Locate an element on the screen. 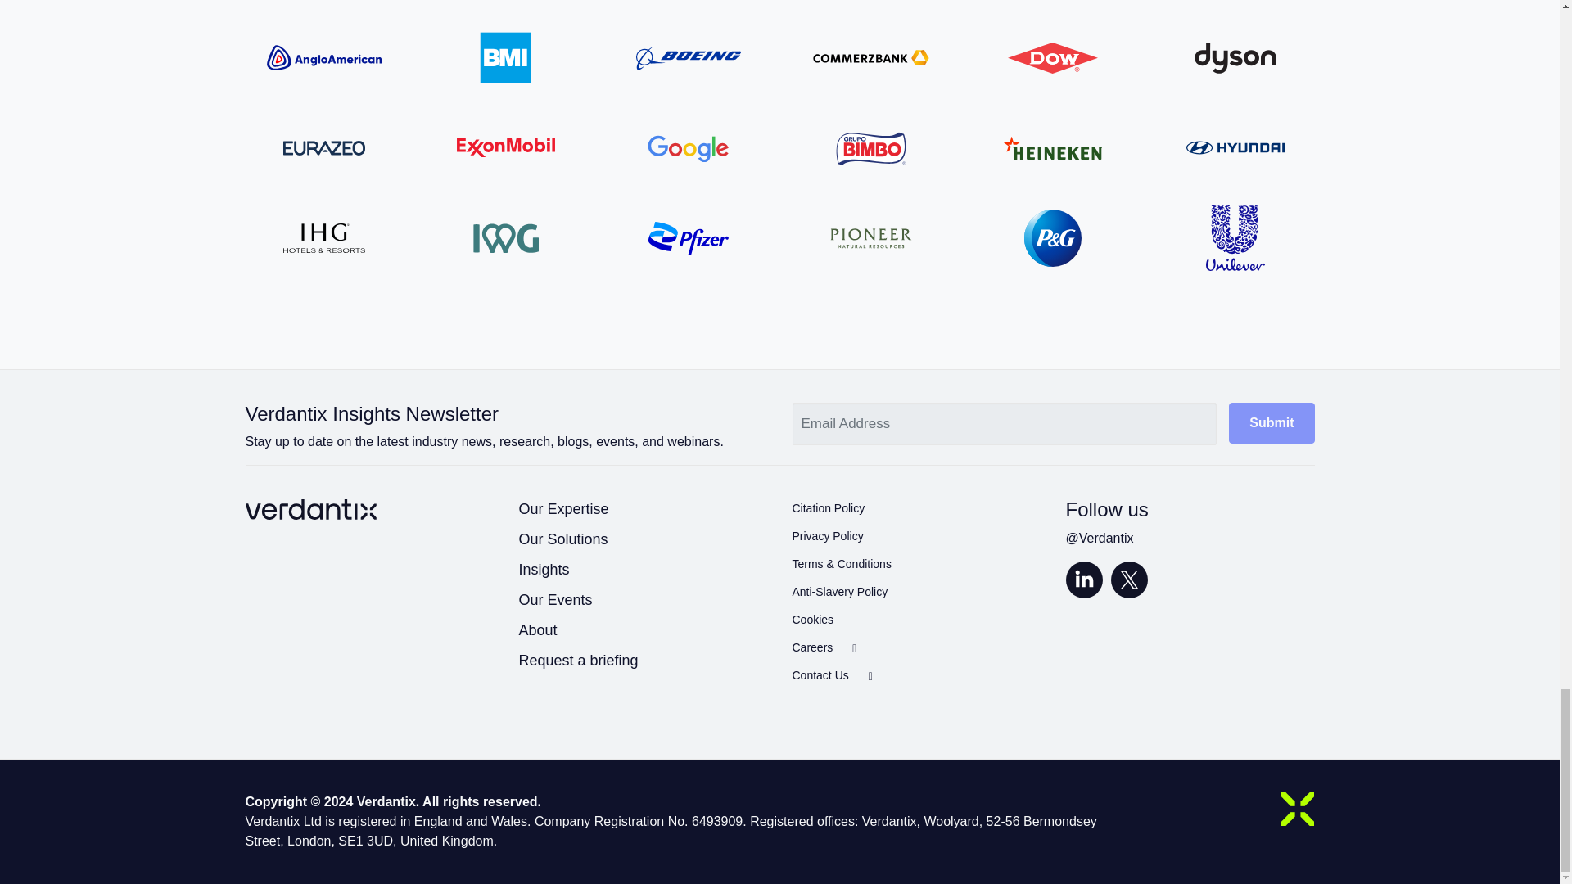  Contact Us is located at coordinates (1053, 431).